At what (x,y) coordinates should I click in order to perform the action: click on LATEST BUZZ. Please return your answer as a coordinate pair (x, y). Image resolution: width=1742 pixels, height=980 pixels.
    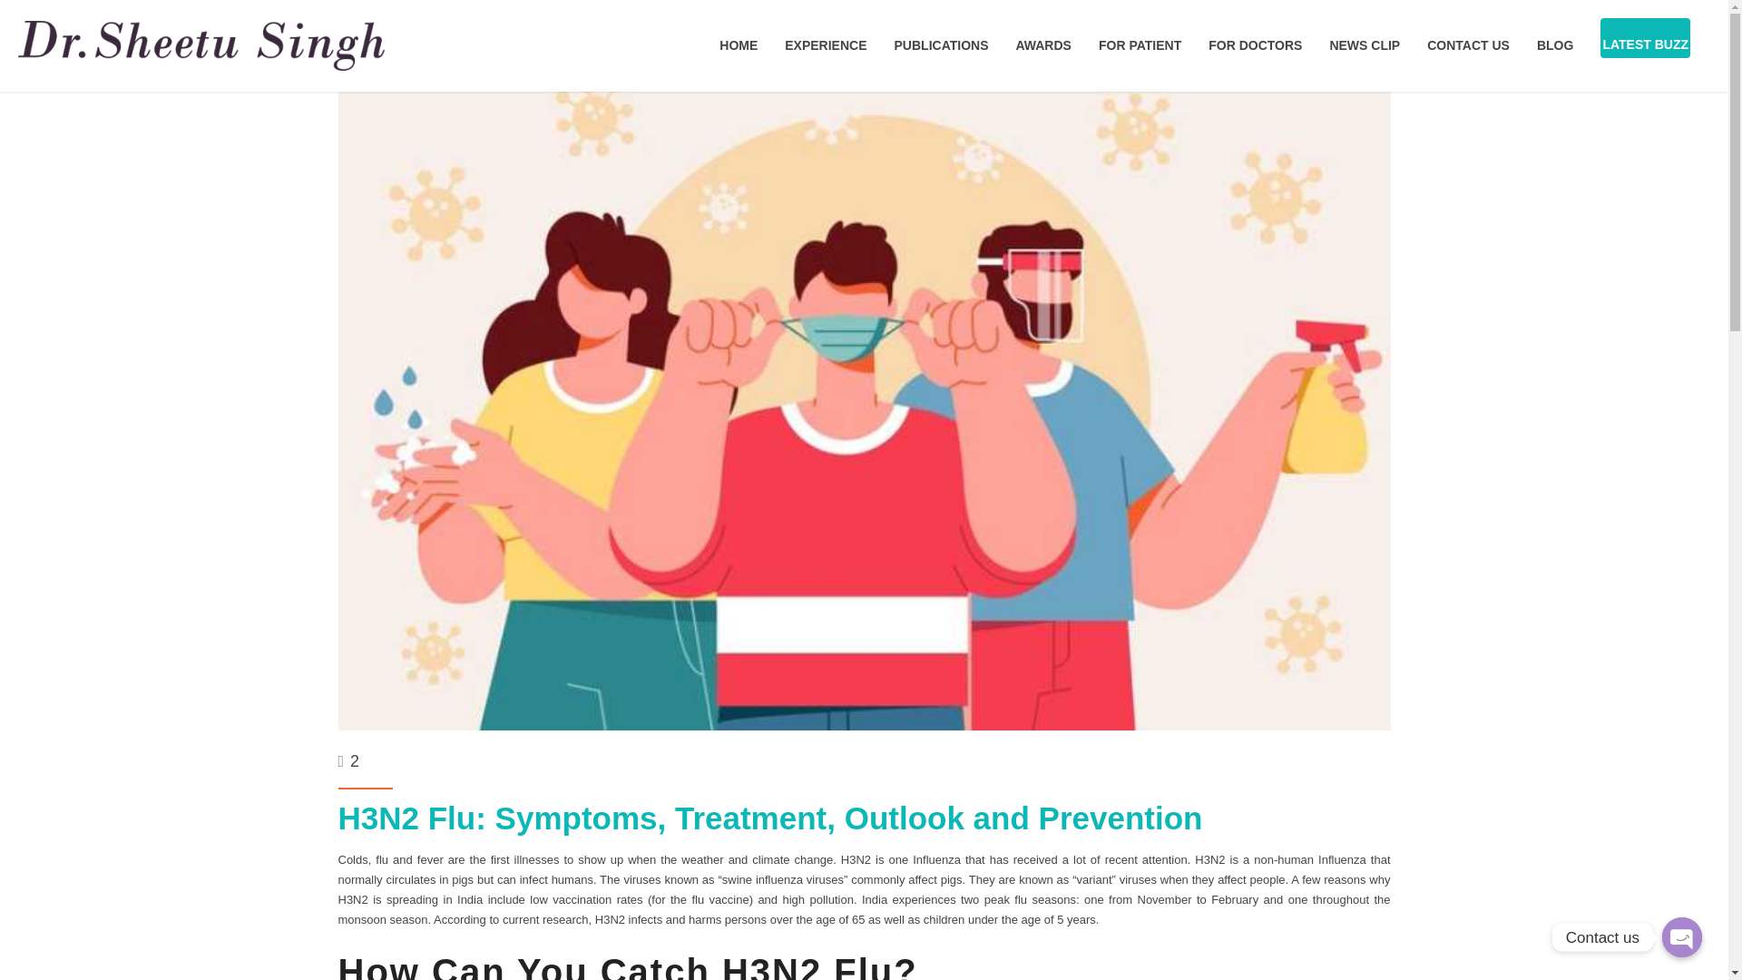
    Looking at the image, I should click on (1645, 44).